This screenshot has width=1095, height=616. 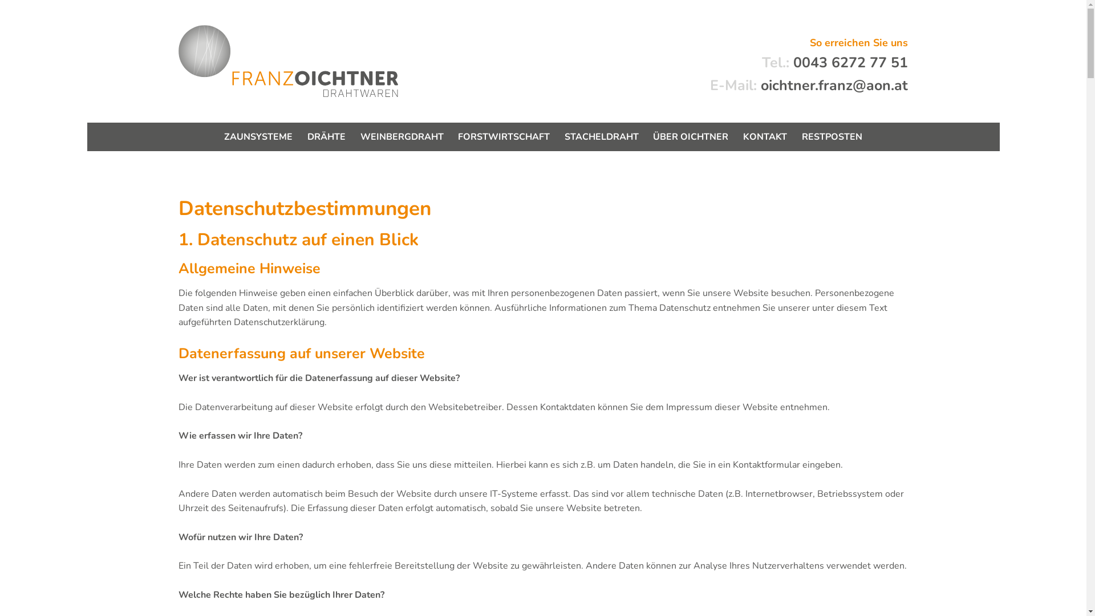 I want to click on KONTAKT, so click(x=765, y=137).